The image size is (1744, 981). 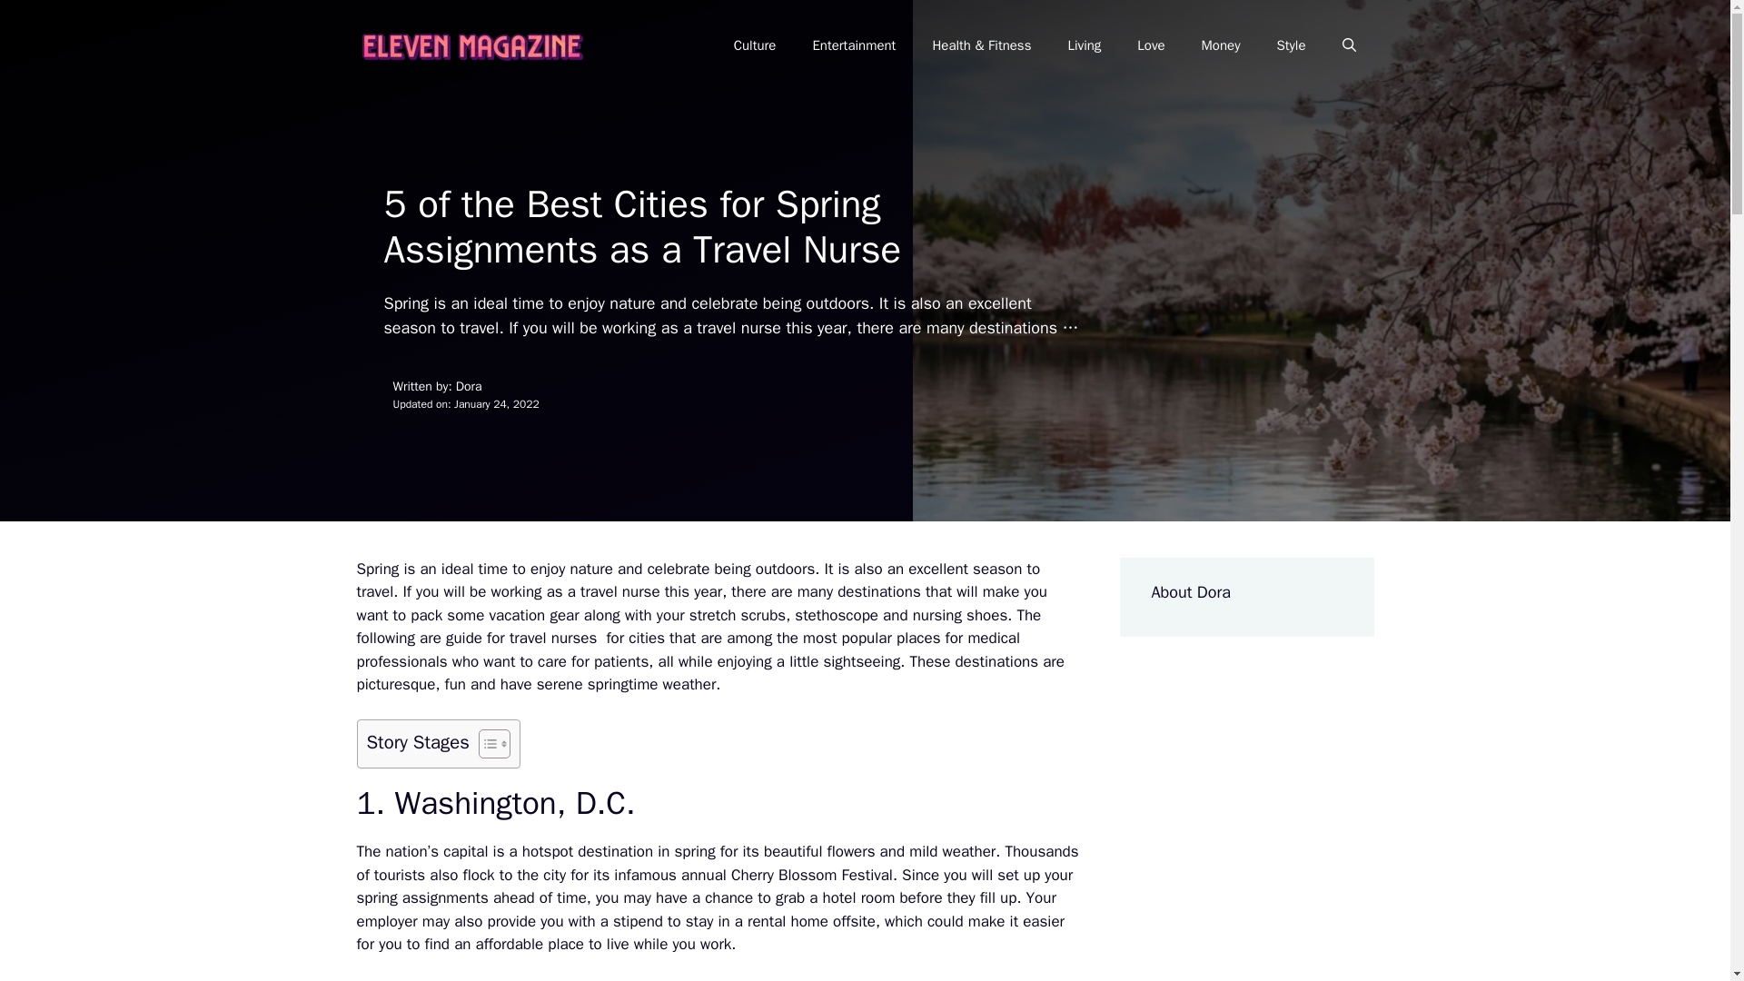 I want to click on Money, so click(x=1221, y=45).